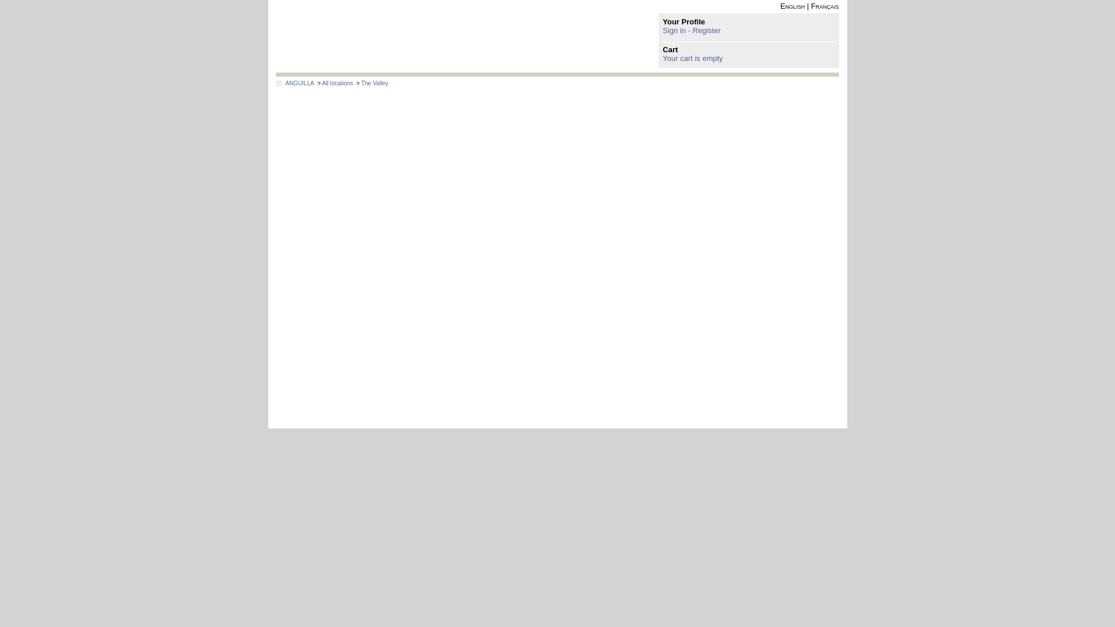 This screenshot has height=627, width=1115. What do you see at coordinates (357, 36) in the screenshot?
I see `info-clipper.com - Company Information Worldwide` at bounding box center [357, 36].